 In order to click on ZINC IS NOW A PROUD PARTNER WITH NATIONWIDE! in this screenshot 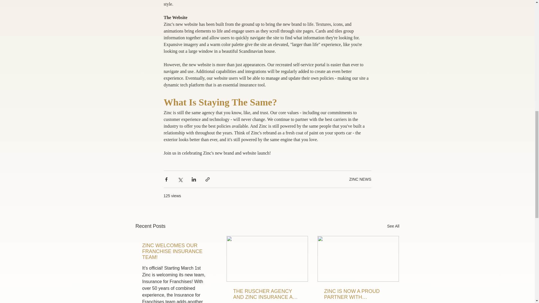, I will do `click(358, 294)`.